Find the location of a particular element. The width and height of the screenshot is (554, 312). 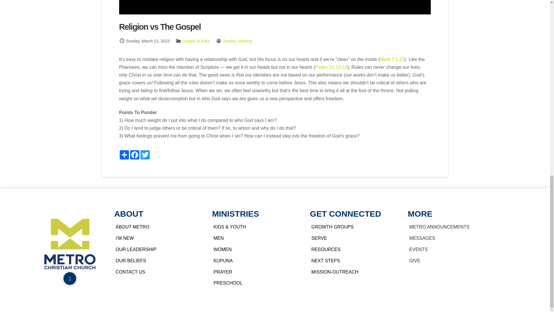

CONTACT US is located at coordinates (158, 272).